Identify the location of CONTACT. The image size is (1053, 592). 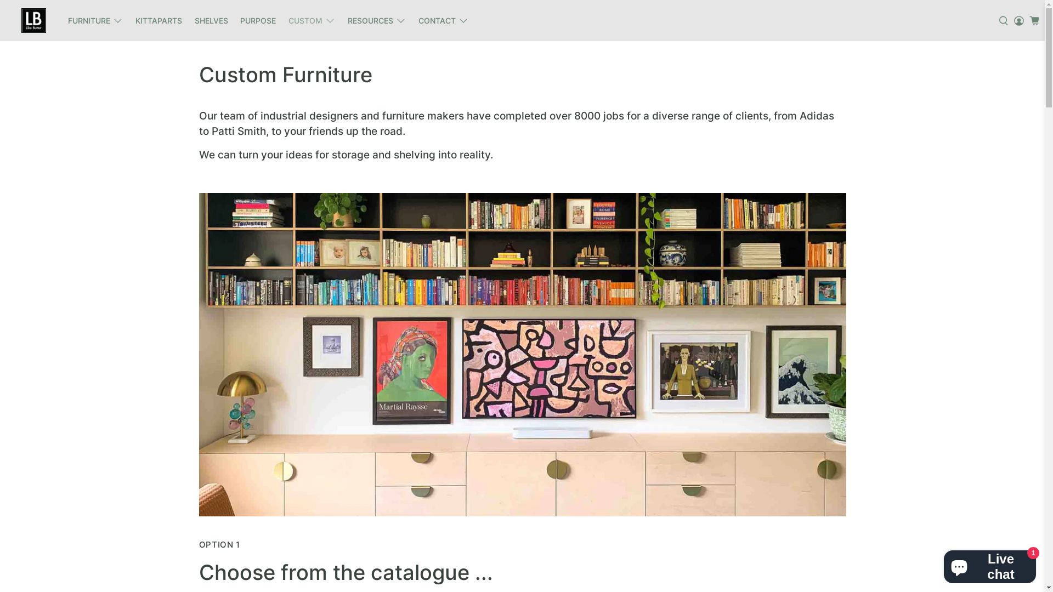
(444, 21).